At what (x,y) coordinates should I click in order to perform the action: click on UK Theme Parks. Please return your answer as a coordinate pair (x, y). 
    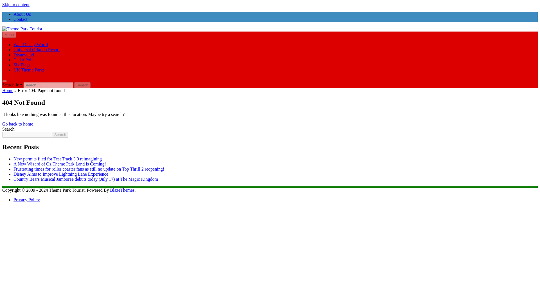
    Looking at the image, I should click on (29, 70).